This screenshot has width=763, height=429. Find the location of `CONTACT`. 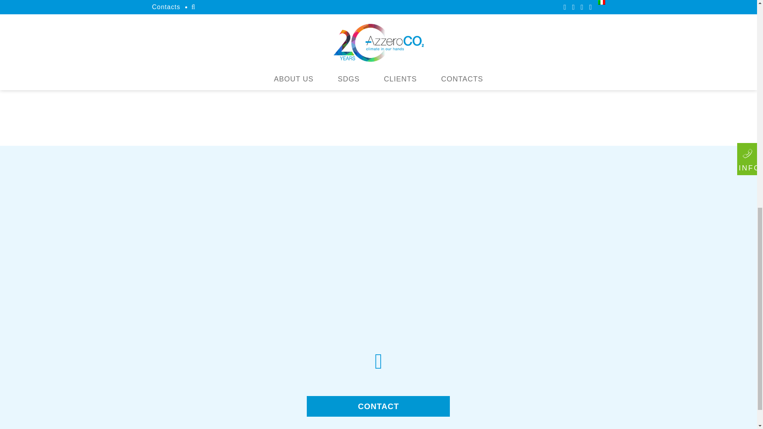

CONTACT is located at coordinates (378, 406).